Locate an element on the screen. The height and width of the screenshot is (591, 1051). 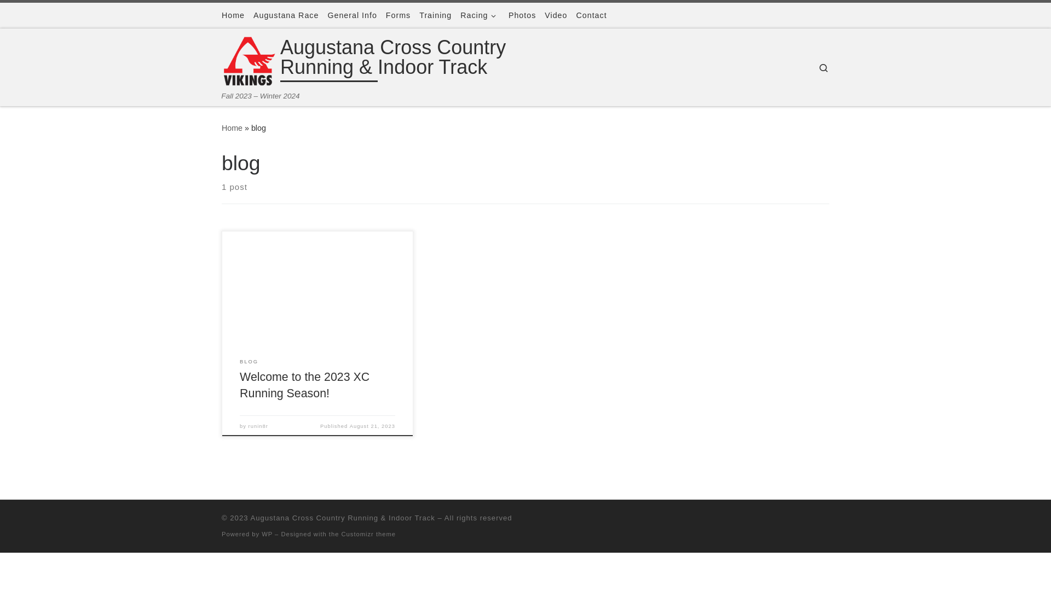
Racing is located at coordinates (480, 15).